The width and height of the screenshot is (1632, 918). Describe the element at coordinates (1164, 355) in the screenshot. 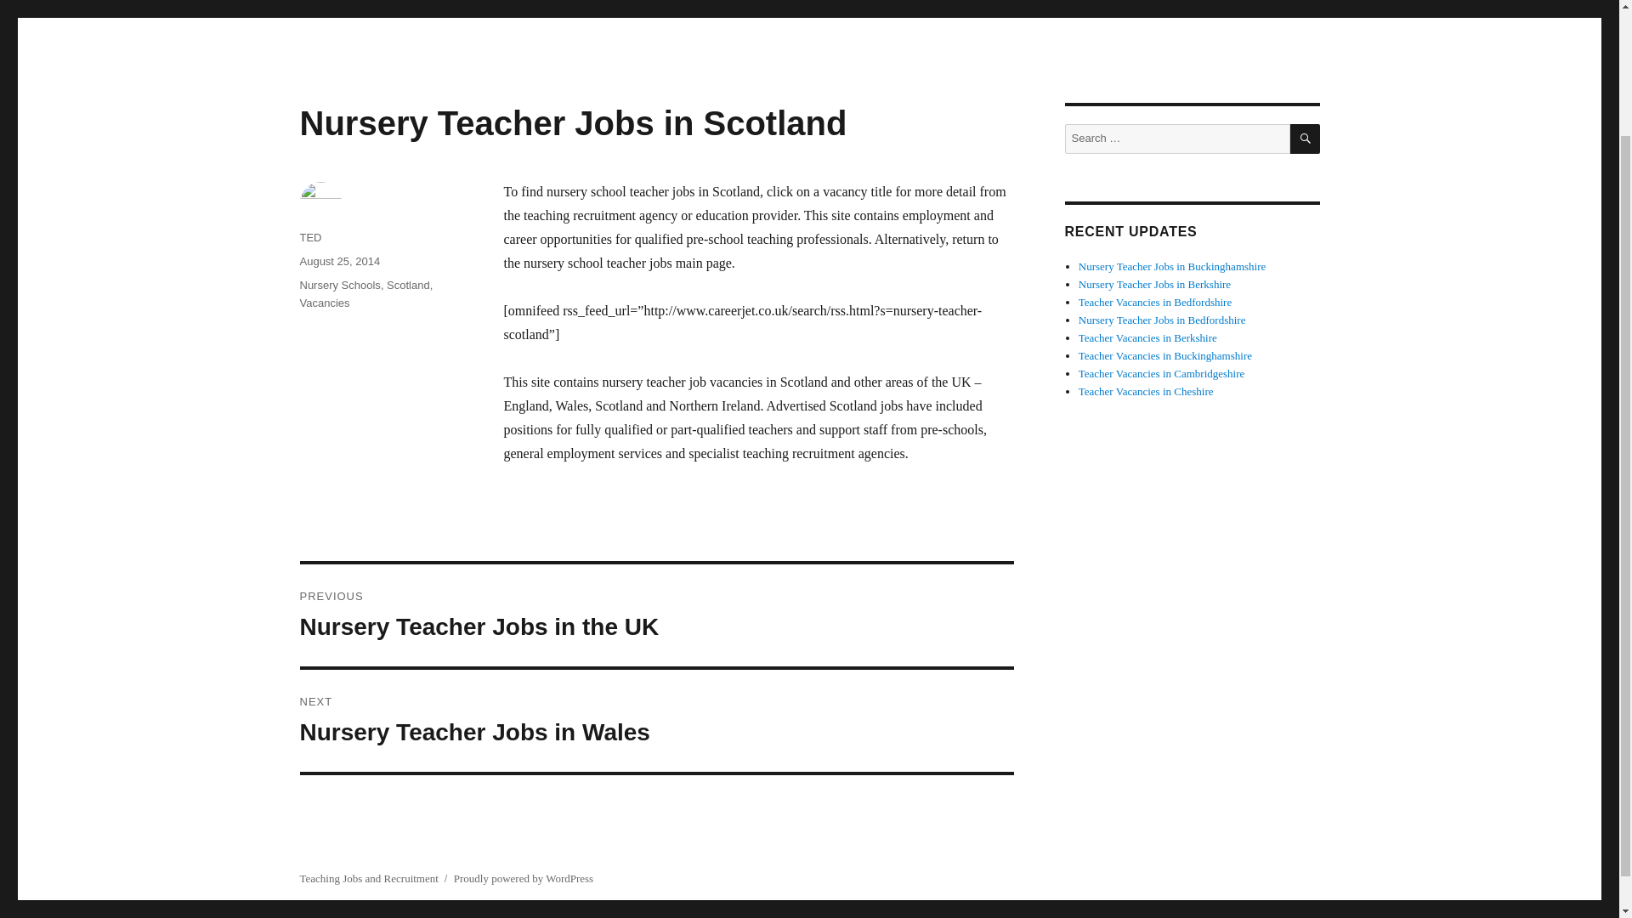

I see `Teacher Vacancies in Buckinghamshire` at that location.